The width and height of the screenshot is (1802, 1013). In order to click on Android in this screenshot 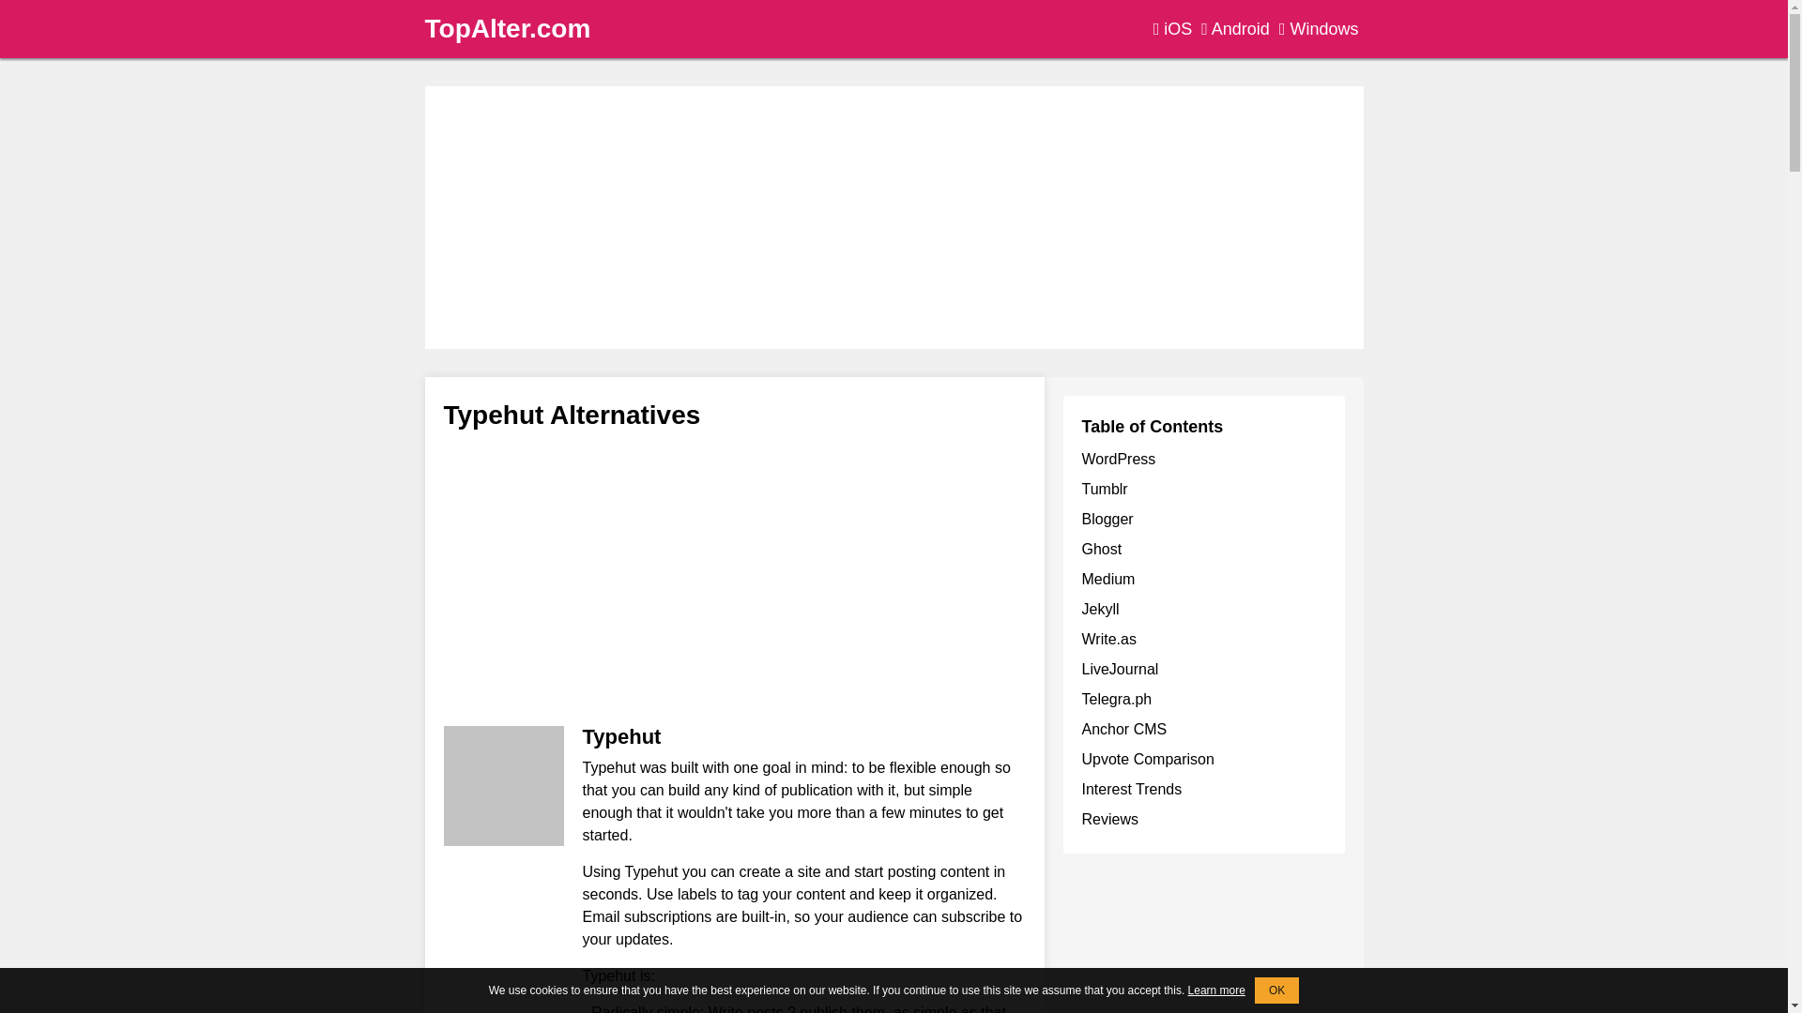, I will do `click(1235, 29)`.